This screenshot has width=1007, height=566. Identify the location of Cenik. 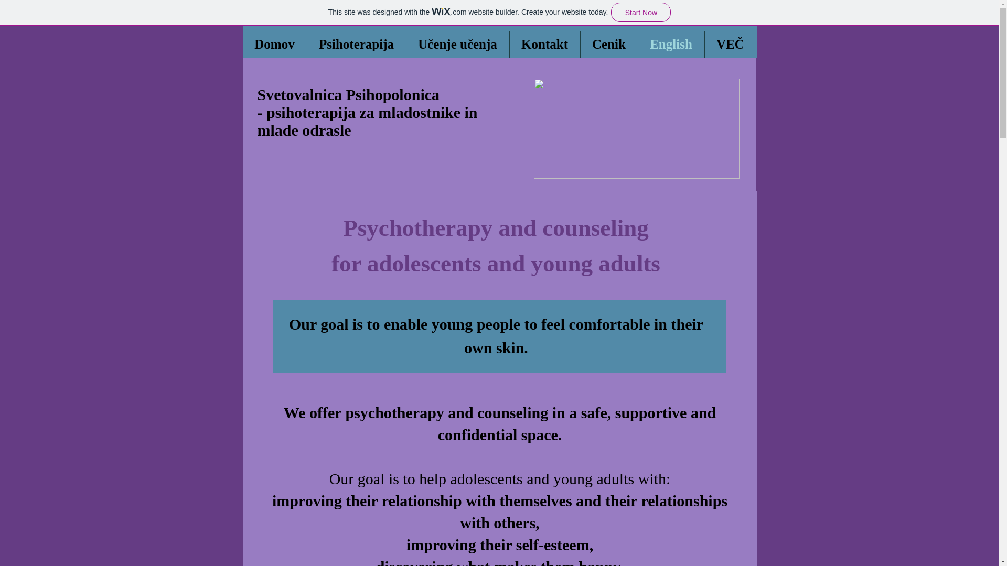
(608, 45).